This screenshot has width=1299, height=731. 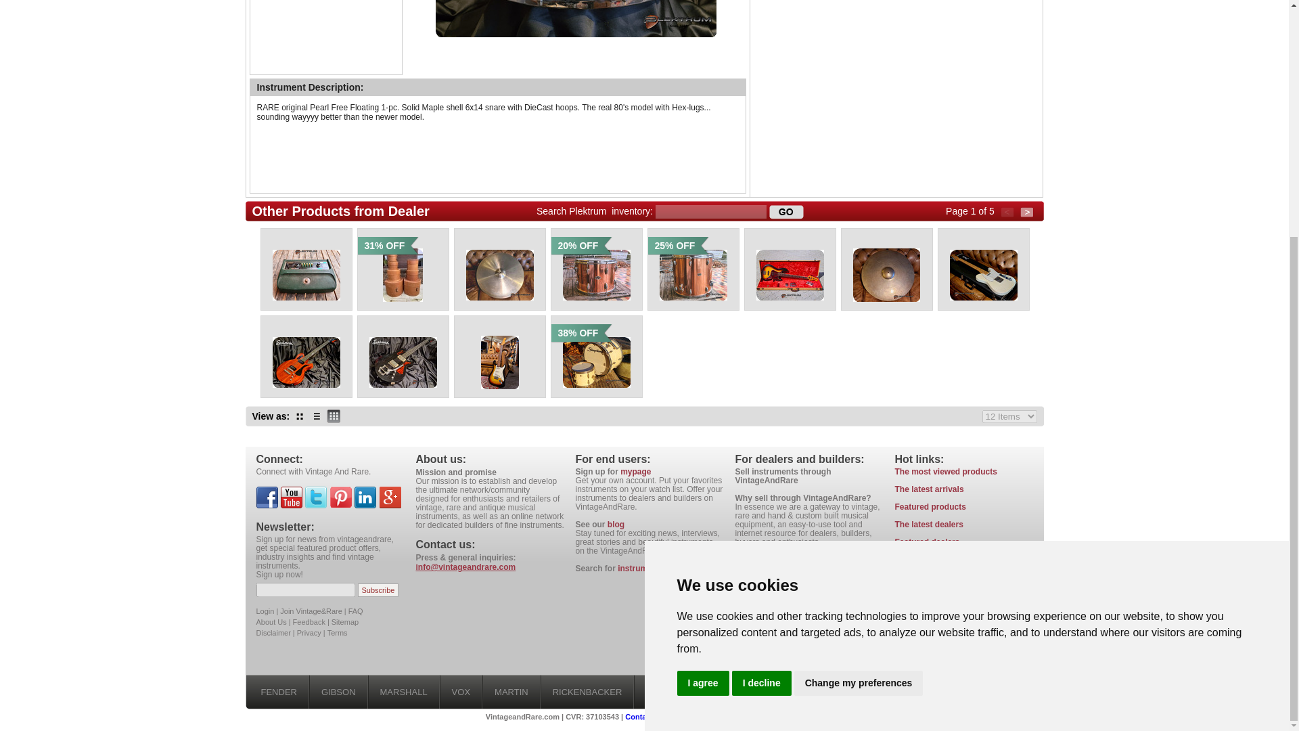 I want to click on Instrument Description:, so click(x=310, y=87).